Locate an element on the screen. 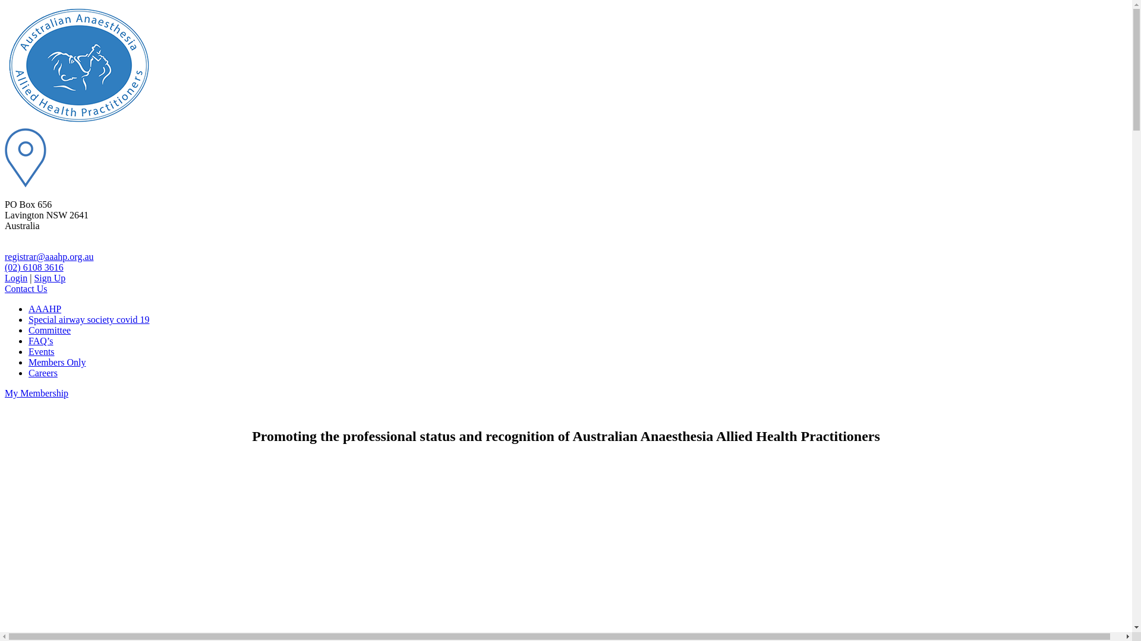  registrar@aaahp.org.au is located at coordinates (49, 256).